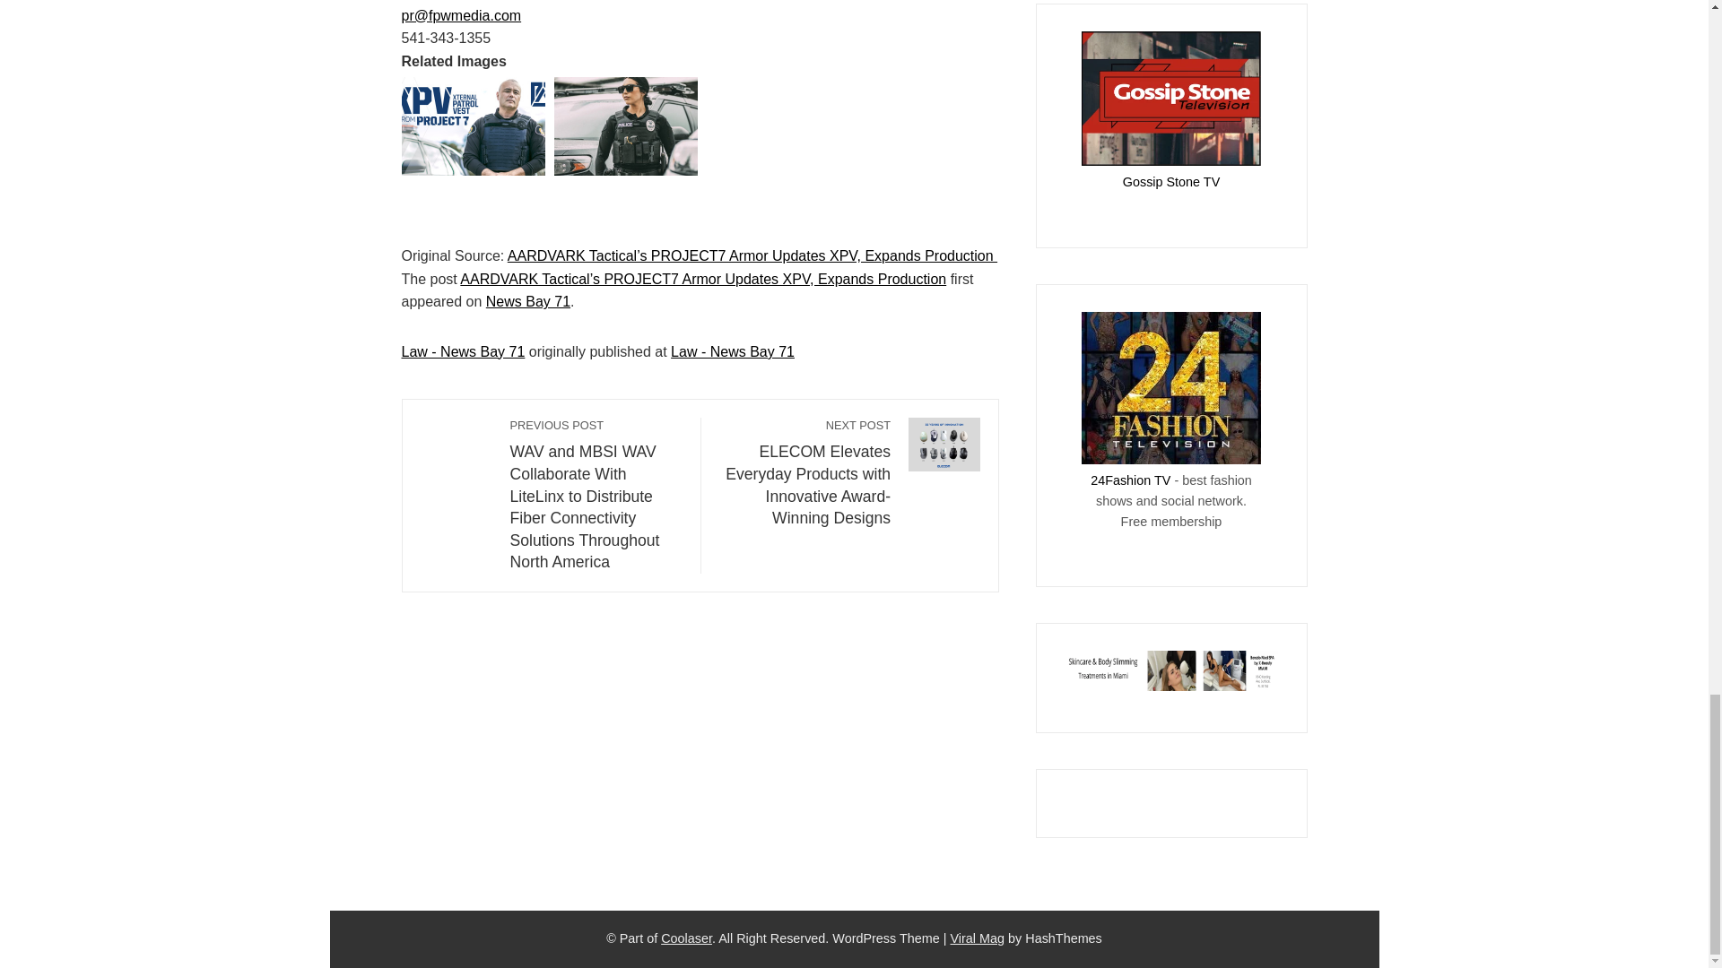  I want to click on Law - News Bay 71, so click(732, 351).